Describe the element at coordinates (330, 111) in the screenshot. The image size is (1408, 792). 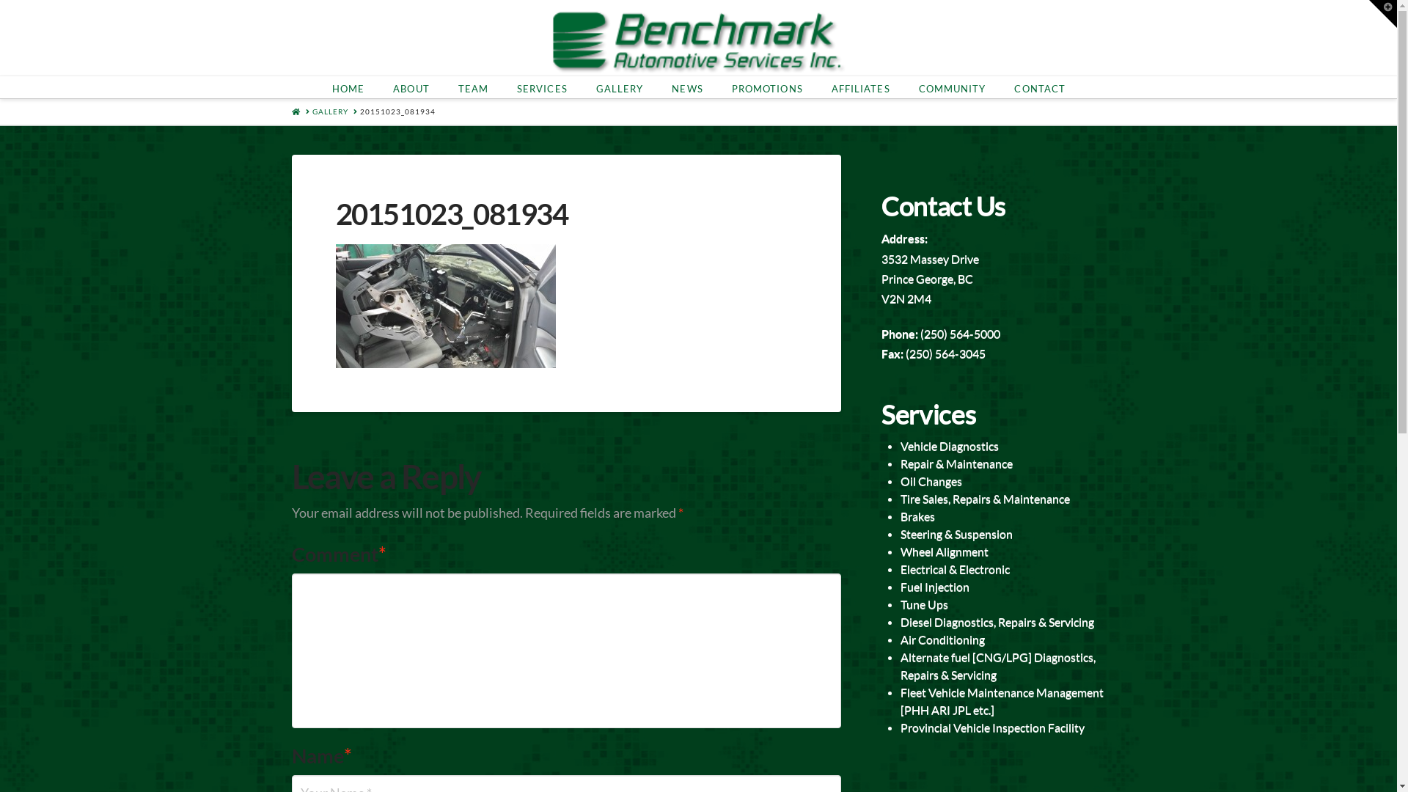
I see `GALLERY` at that location.